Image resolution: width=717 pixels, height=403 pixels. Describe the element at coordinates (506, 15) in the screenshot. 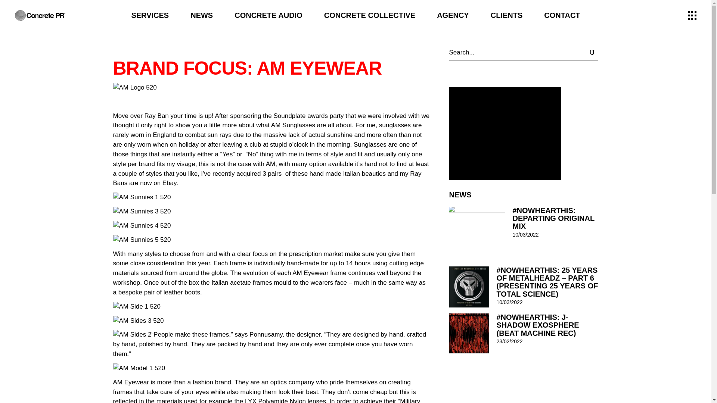

I see `CLIENTS` at that location.